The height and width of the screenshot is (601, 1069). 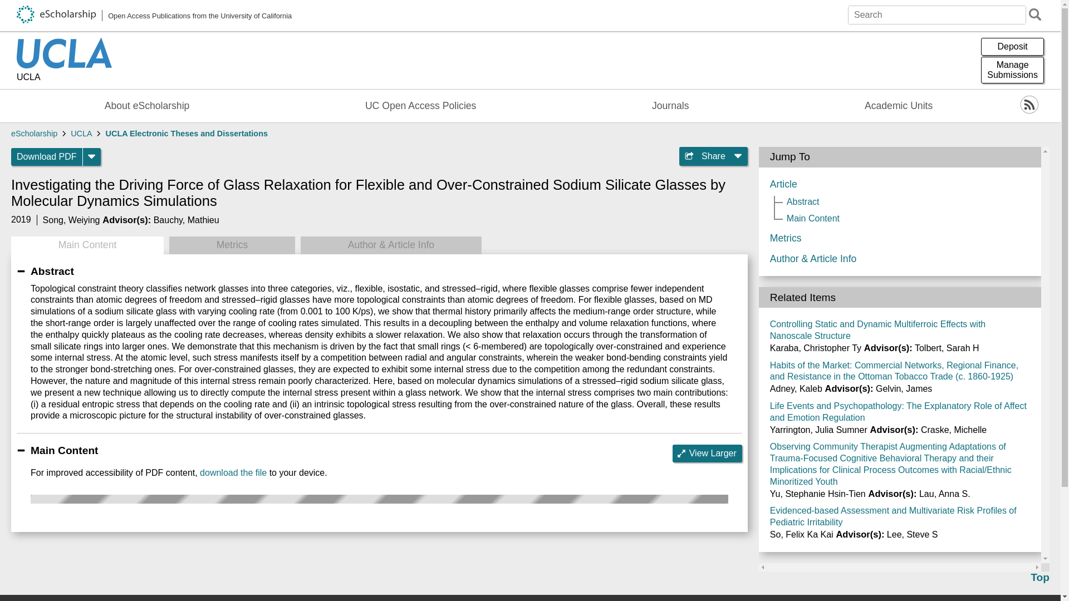 I want to click on Open Access Publications from the University of California, so click(x=187, y=134).